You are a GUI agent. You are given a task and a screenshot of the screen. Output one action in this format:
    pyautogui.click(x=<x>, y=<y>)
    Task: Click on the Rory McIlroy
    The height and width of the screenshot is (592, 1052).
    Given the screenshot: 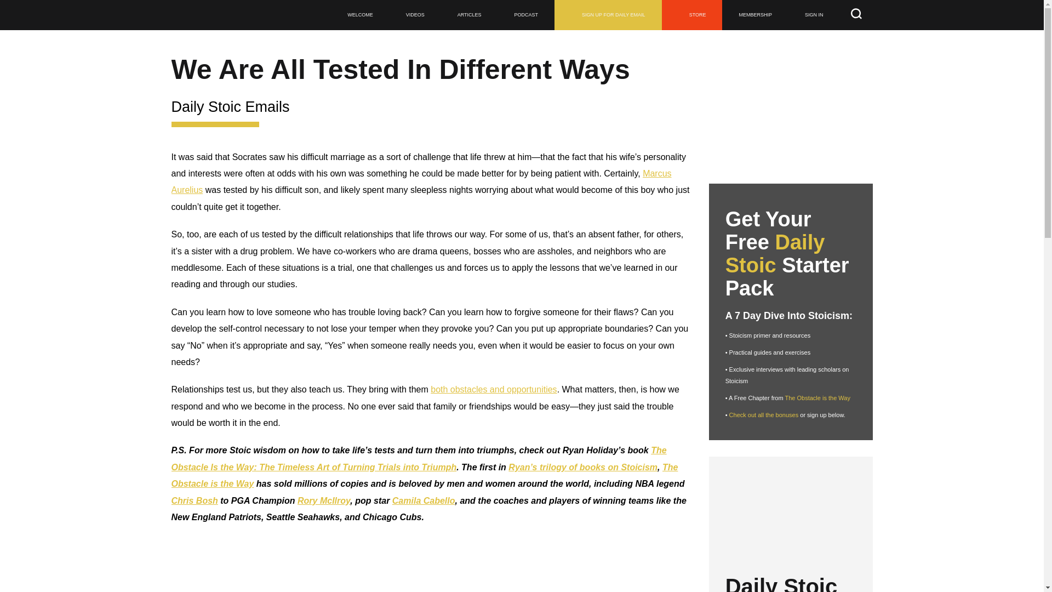 What is the action you would take?
    pyautogui.click(x=324, y=501)
    